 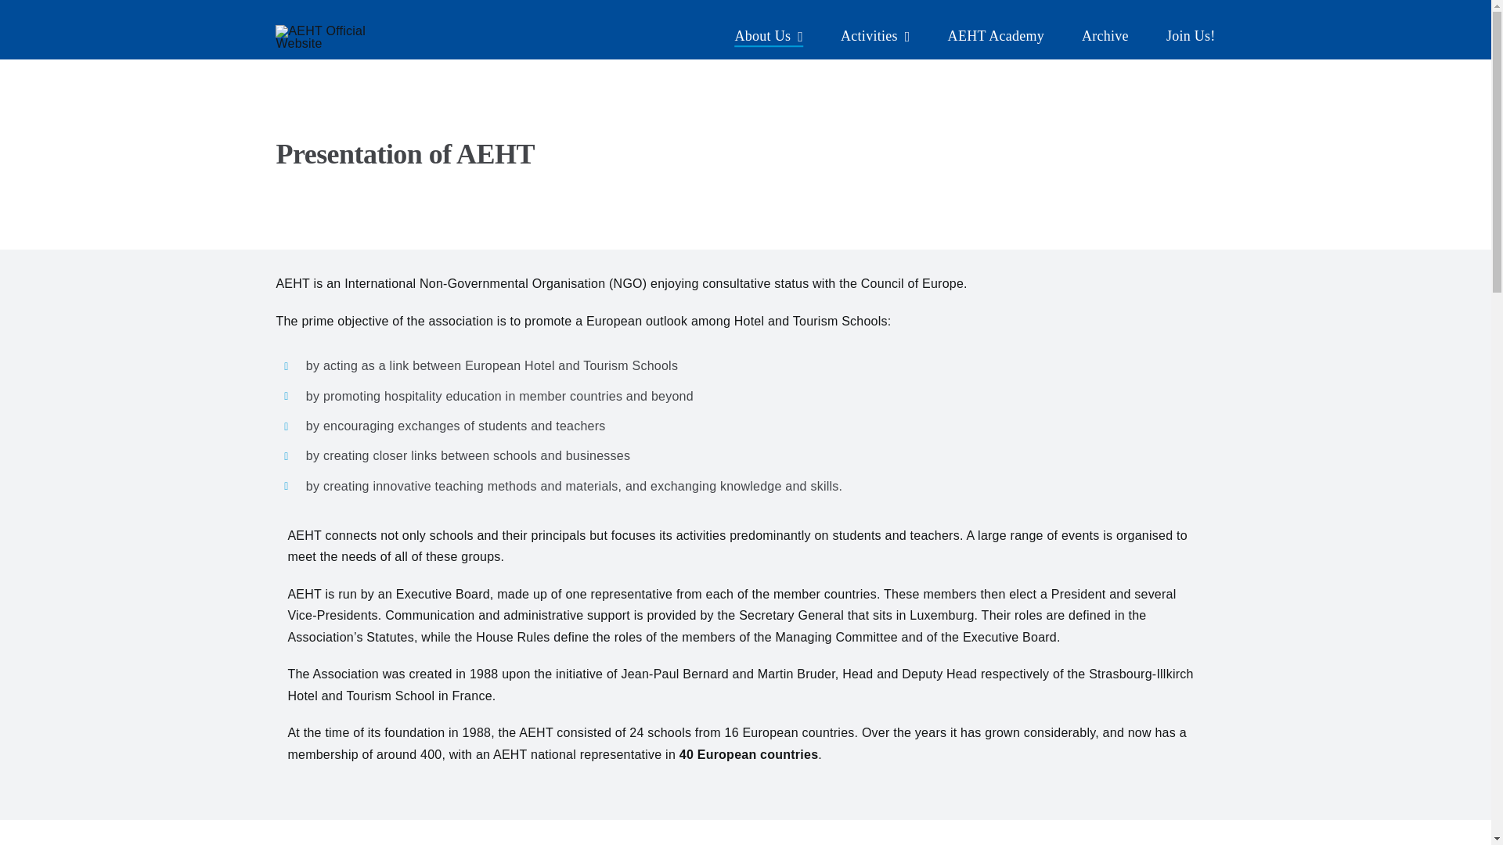 I want to click on About Us, so click(x=769, y=38).